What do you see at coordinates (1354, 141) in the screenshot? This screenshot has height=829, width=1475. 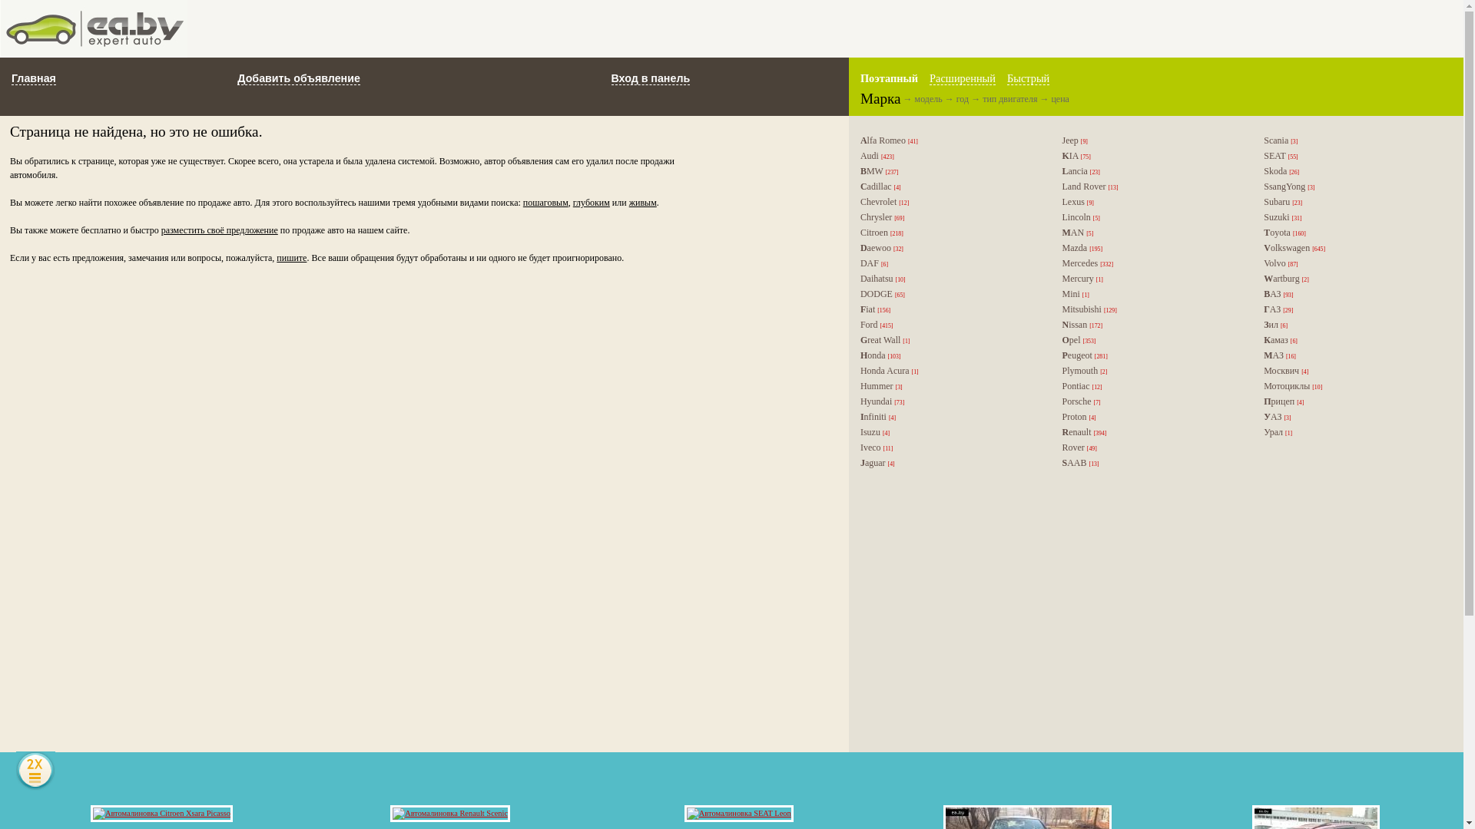 I see `Scania [3]` at bounding box center [1354, 141].